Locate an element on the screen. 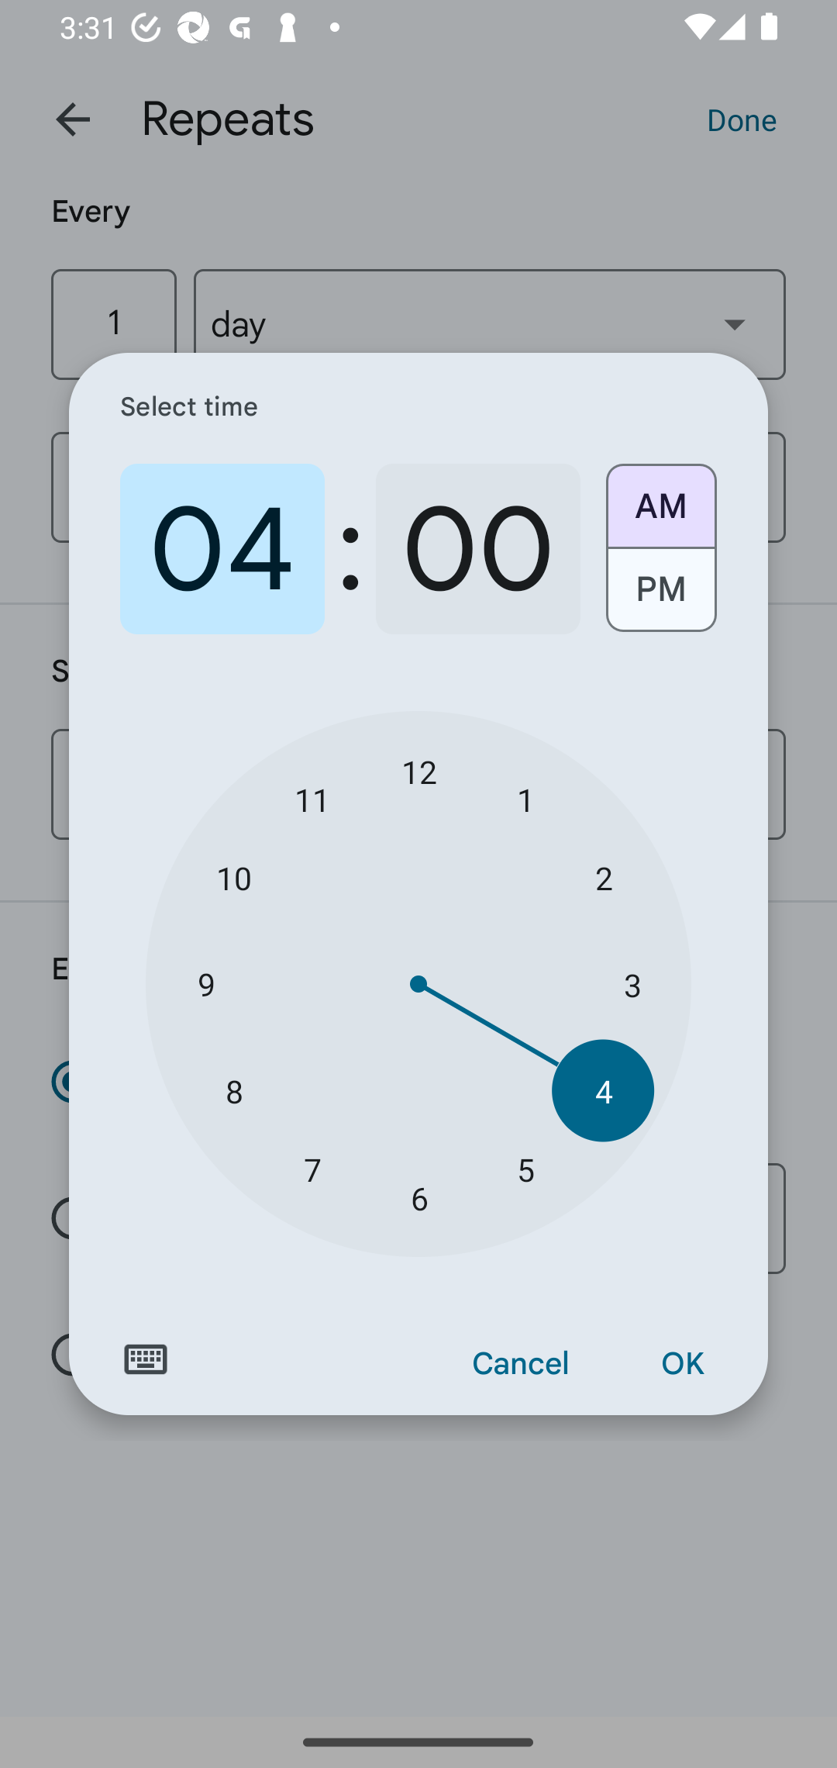 This screenshot has height=1768, width=837. AM is located at coordinates (660, 498).